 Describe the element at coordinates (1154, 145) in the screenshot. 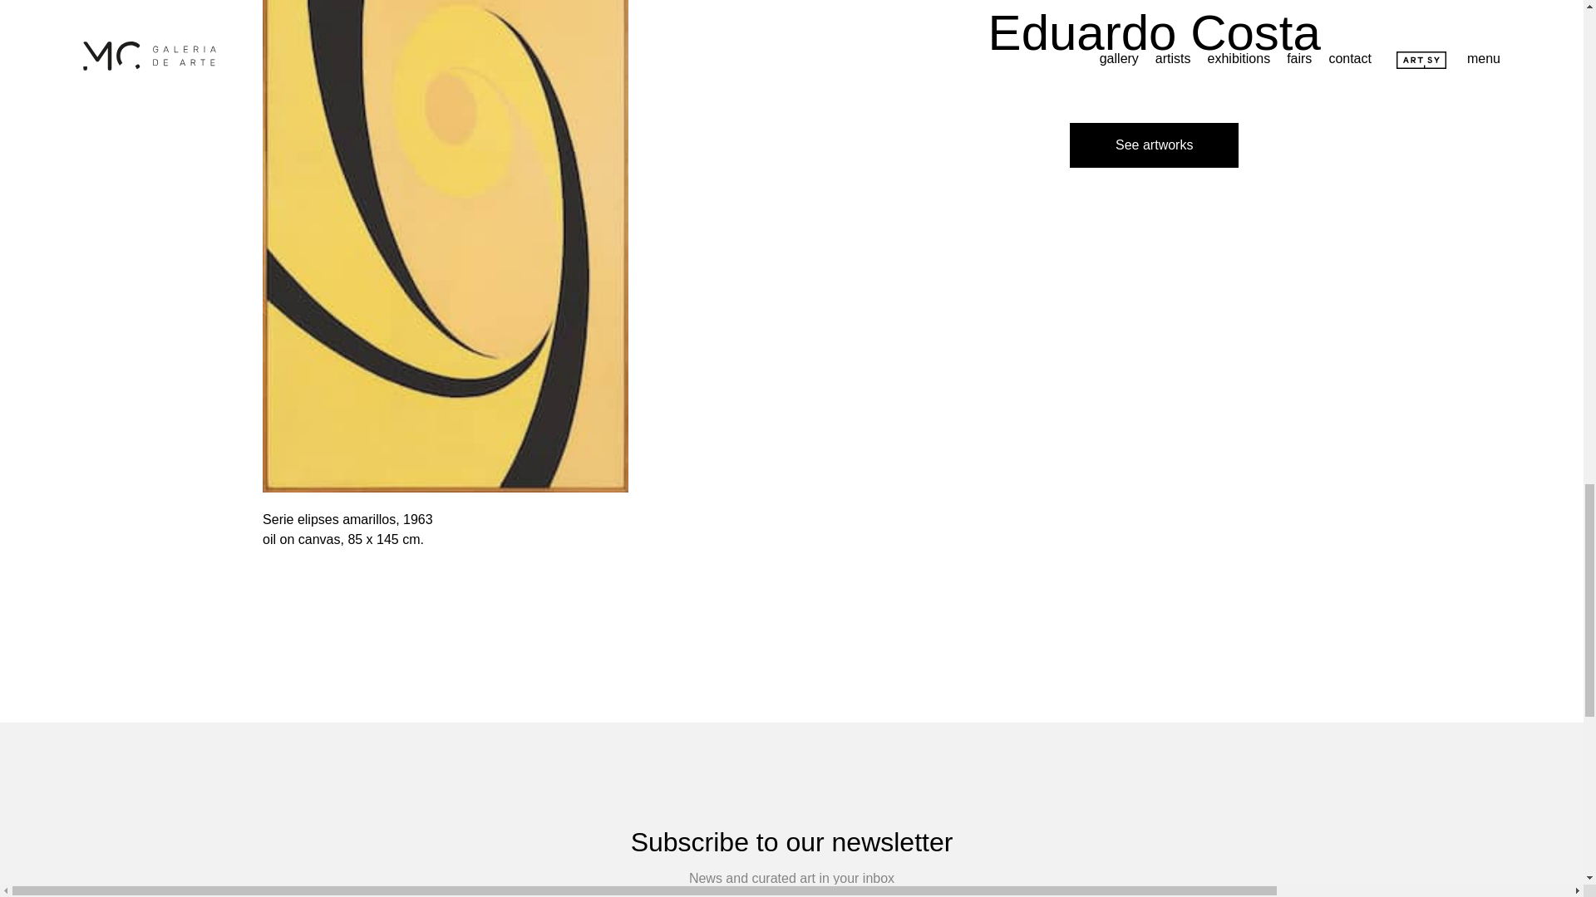

I see `See artworks` at that location.